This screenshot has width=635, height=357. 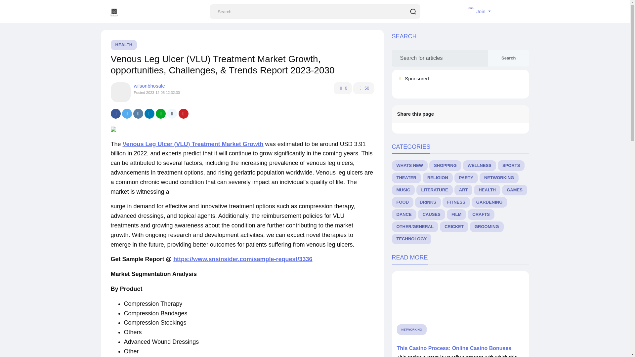 I want to click on WELLNESS, so click(x=479, y=165).